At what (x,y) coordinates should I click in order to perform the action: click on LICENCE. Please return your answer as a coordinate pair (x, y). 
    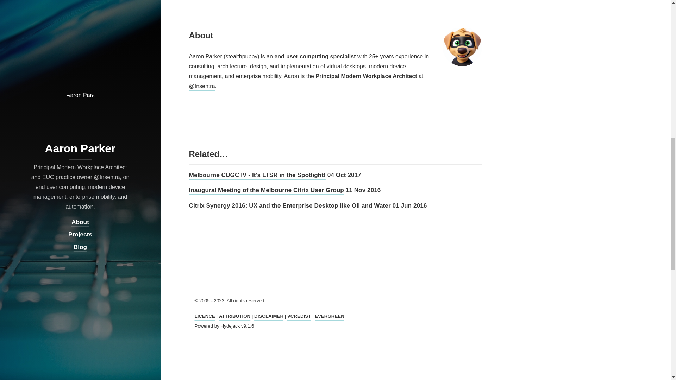
    Looking at the image, I should click on (205, 316).